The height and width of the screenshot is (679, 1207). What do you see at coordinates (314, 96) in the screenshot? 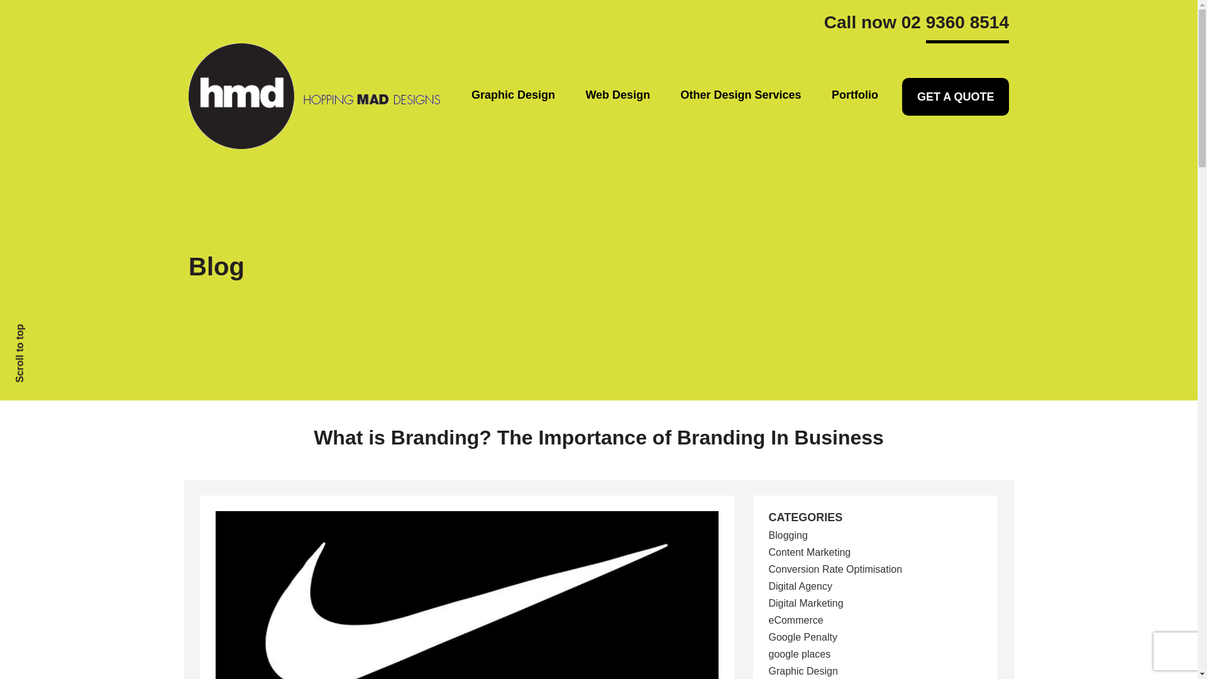
I see `Hopping Mad Design` at bounding box center [314, 96].